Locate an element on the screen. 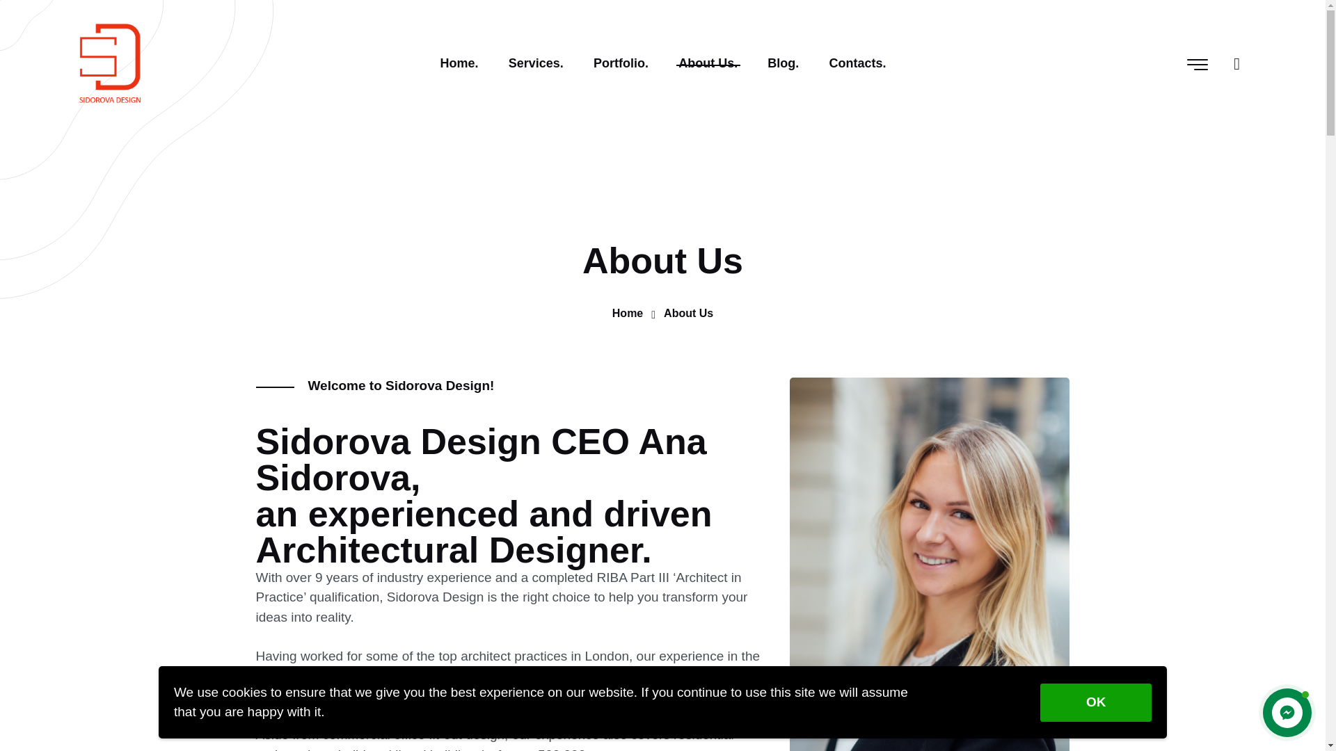  OK is located at coordinates (1096, 702).